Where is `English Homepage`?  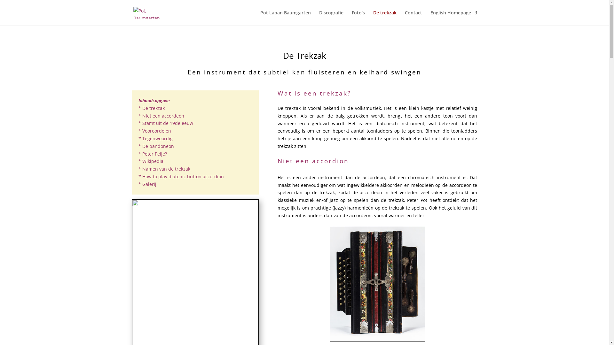
English Homepage is located at coordinates (454, 18).